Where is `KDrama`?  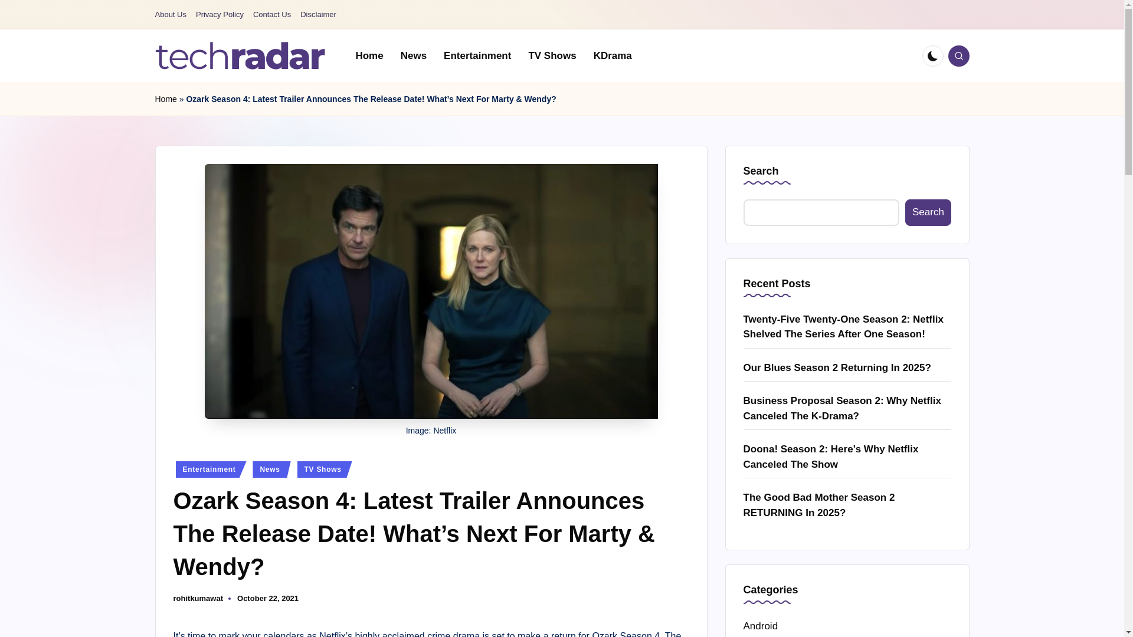 KDrama is located at coordinates (613, 55).